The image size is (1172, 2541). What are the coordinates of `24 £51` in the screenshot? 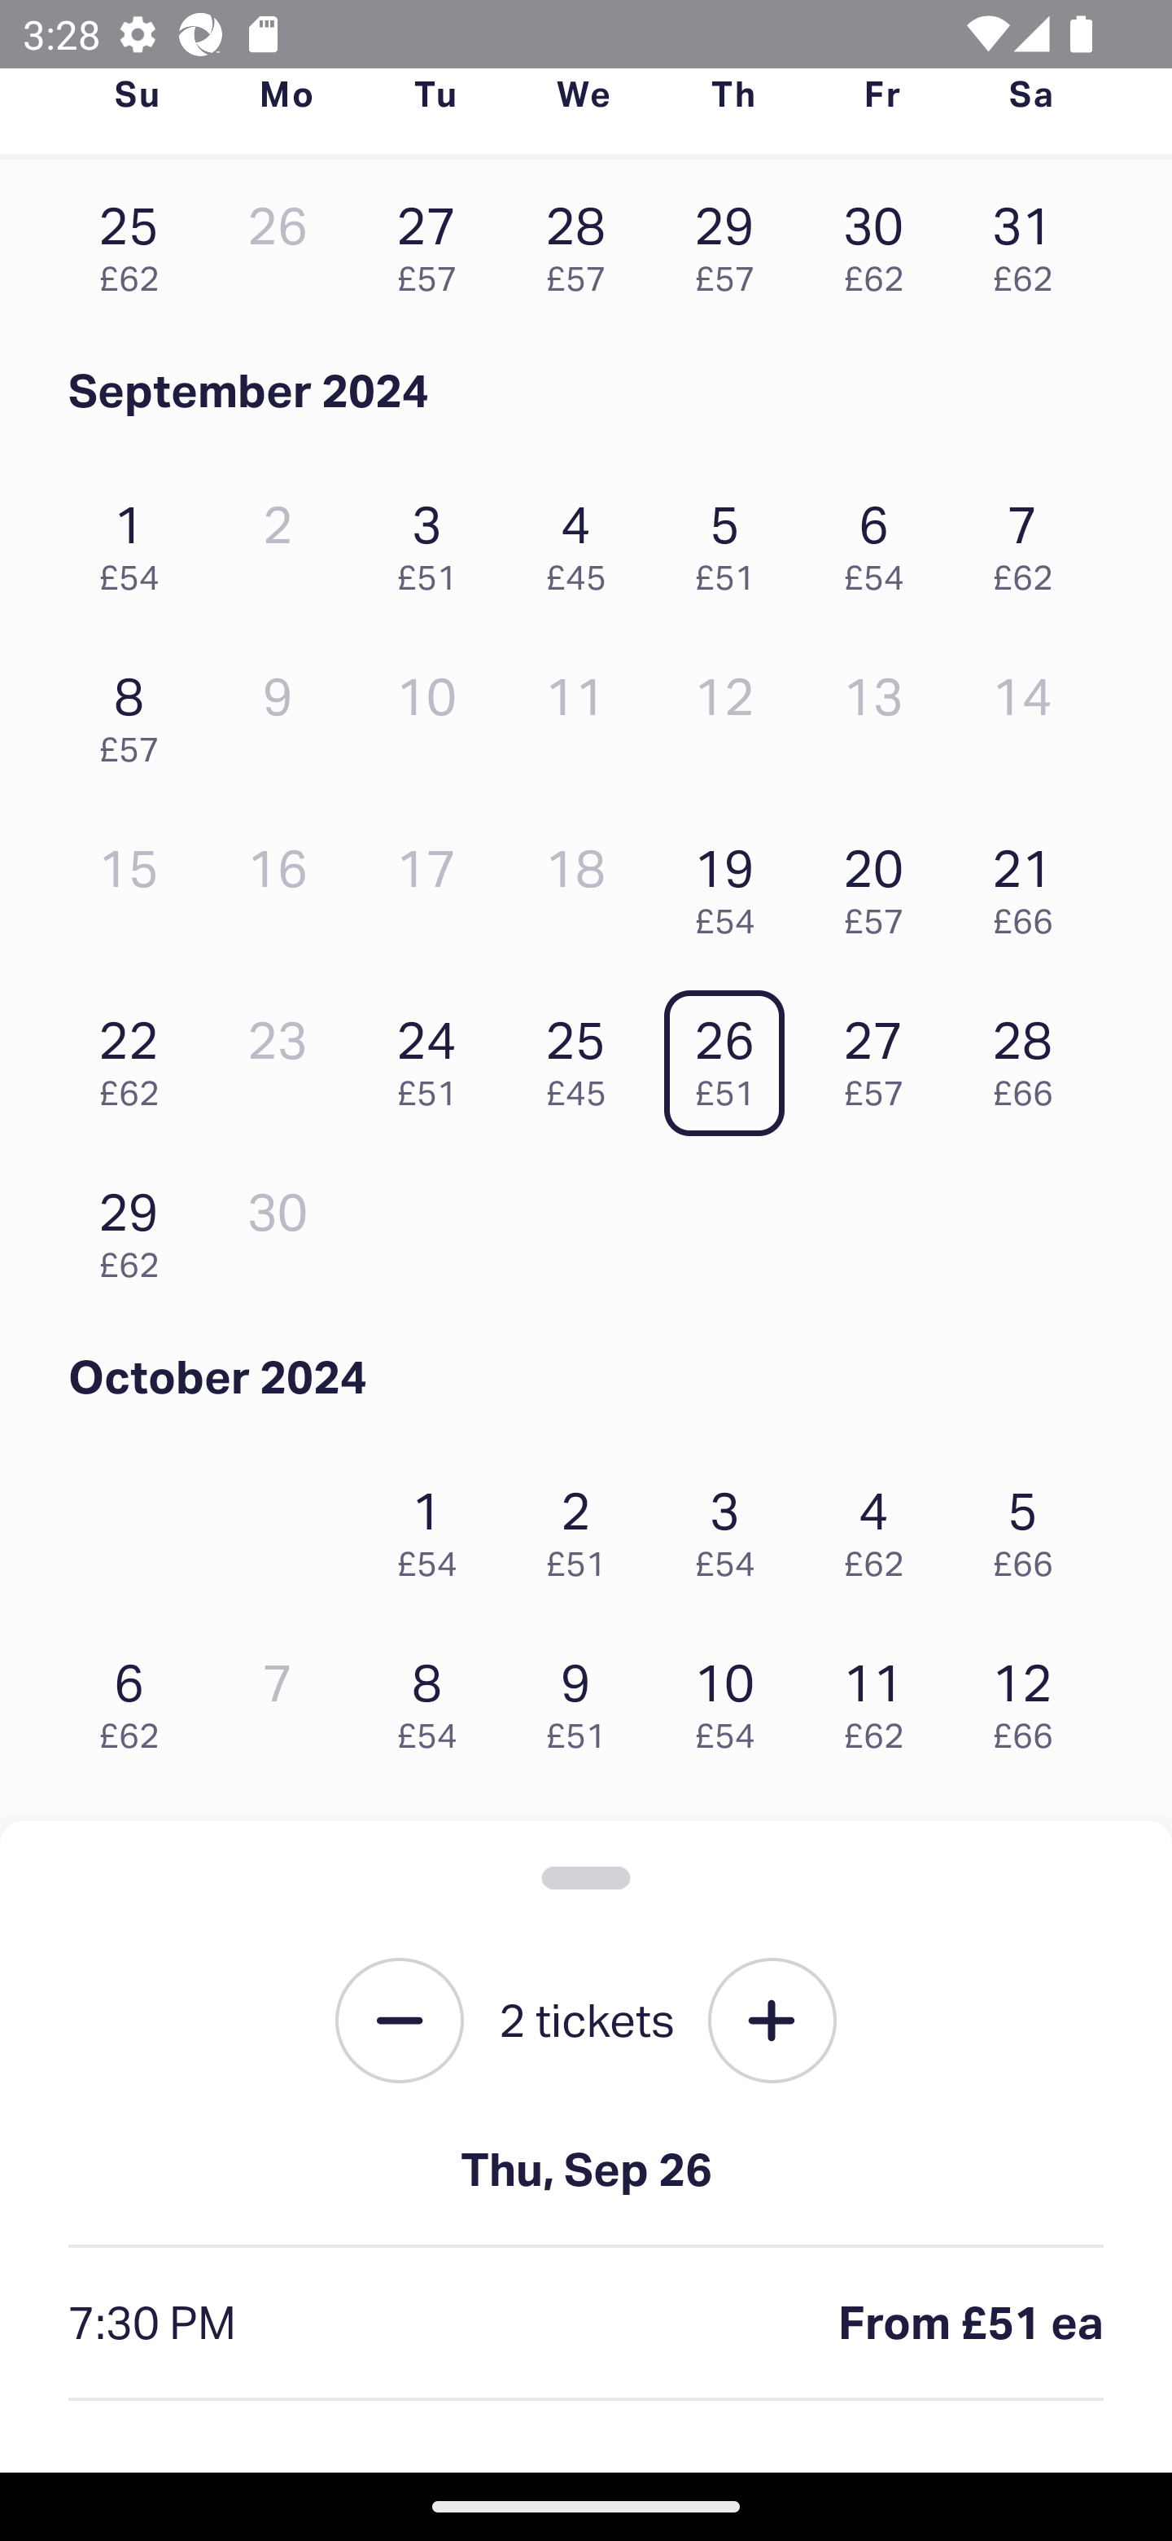 It's located at (435, 1055).